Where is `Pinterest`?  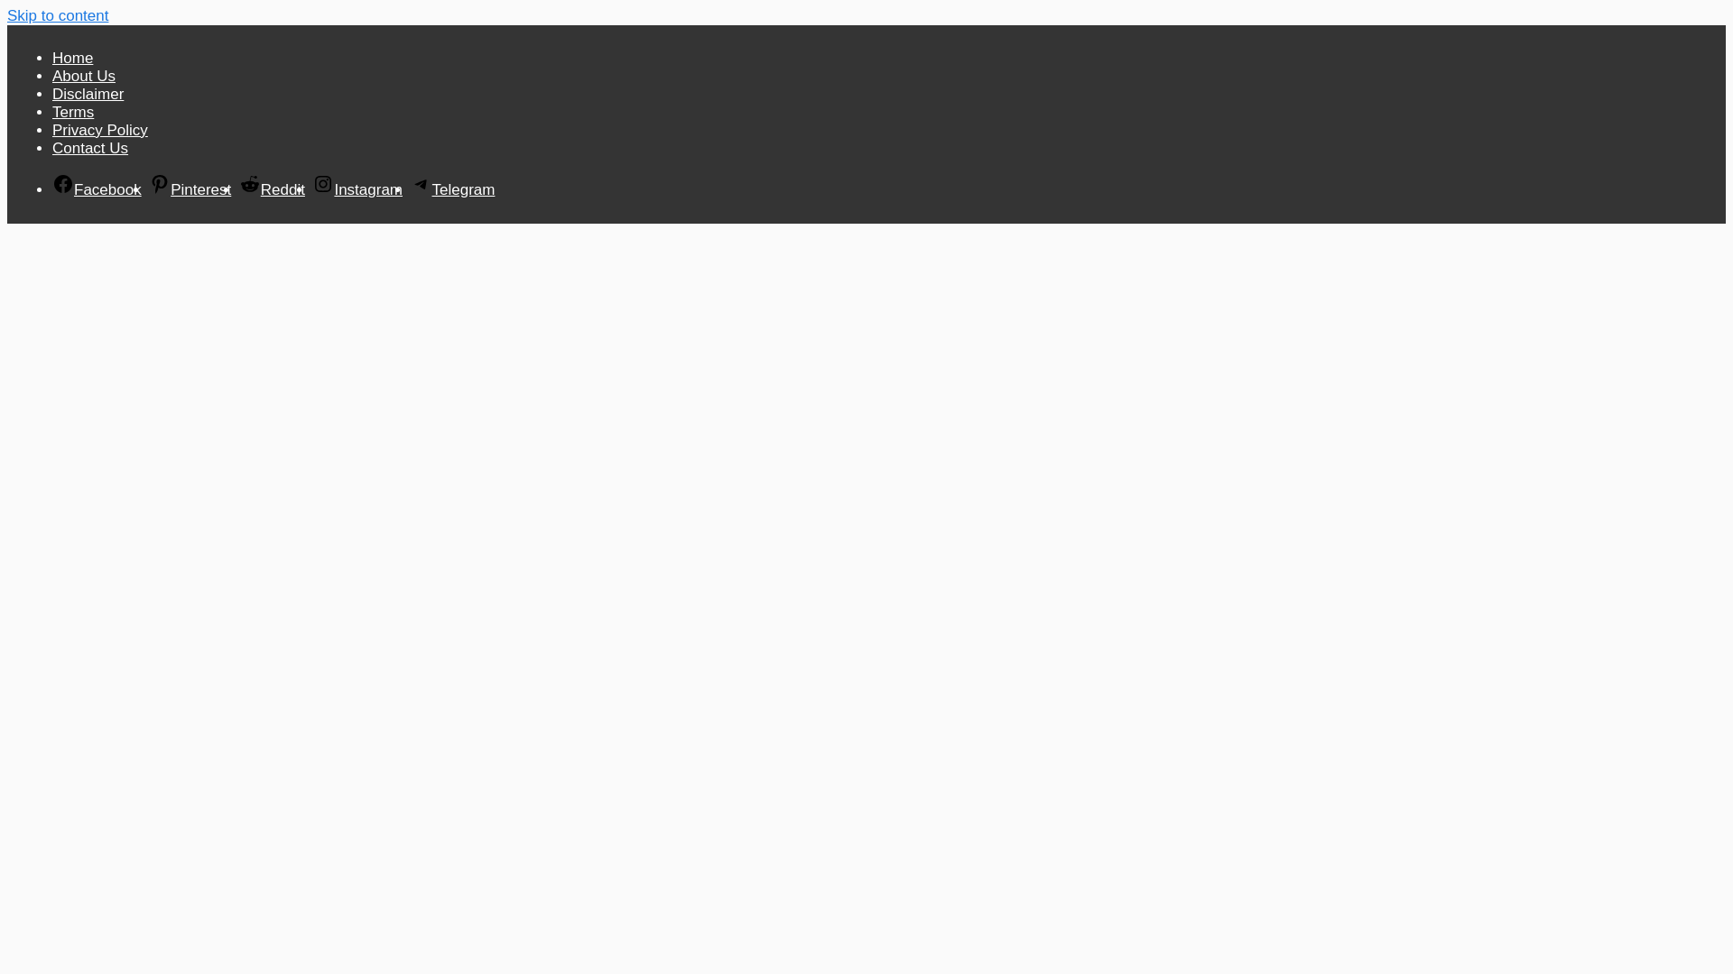 Pinterest is located at coordinates (190, 189).